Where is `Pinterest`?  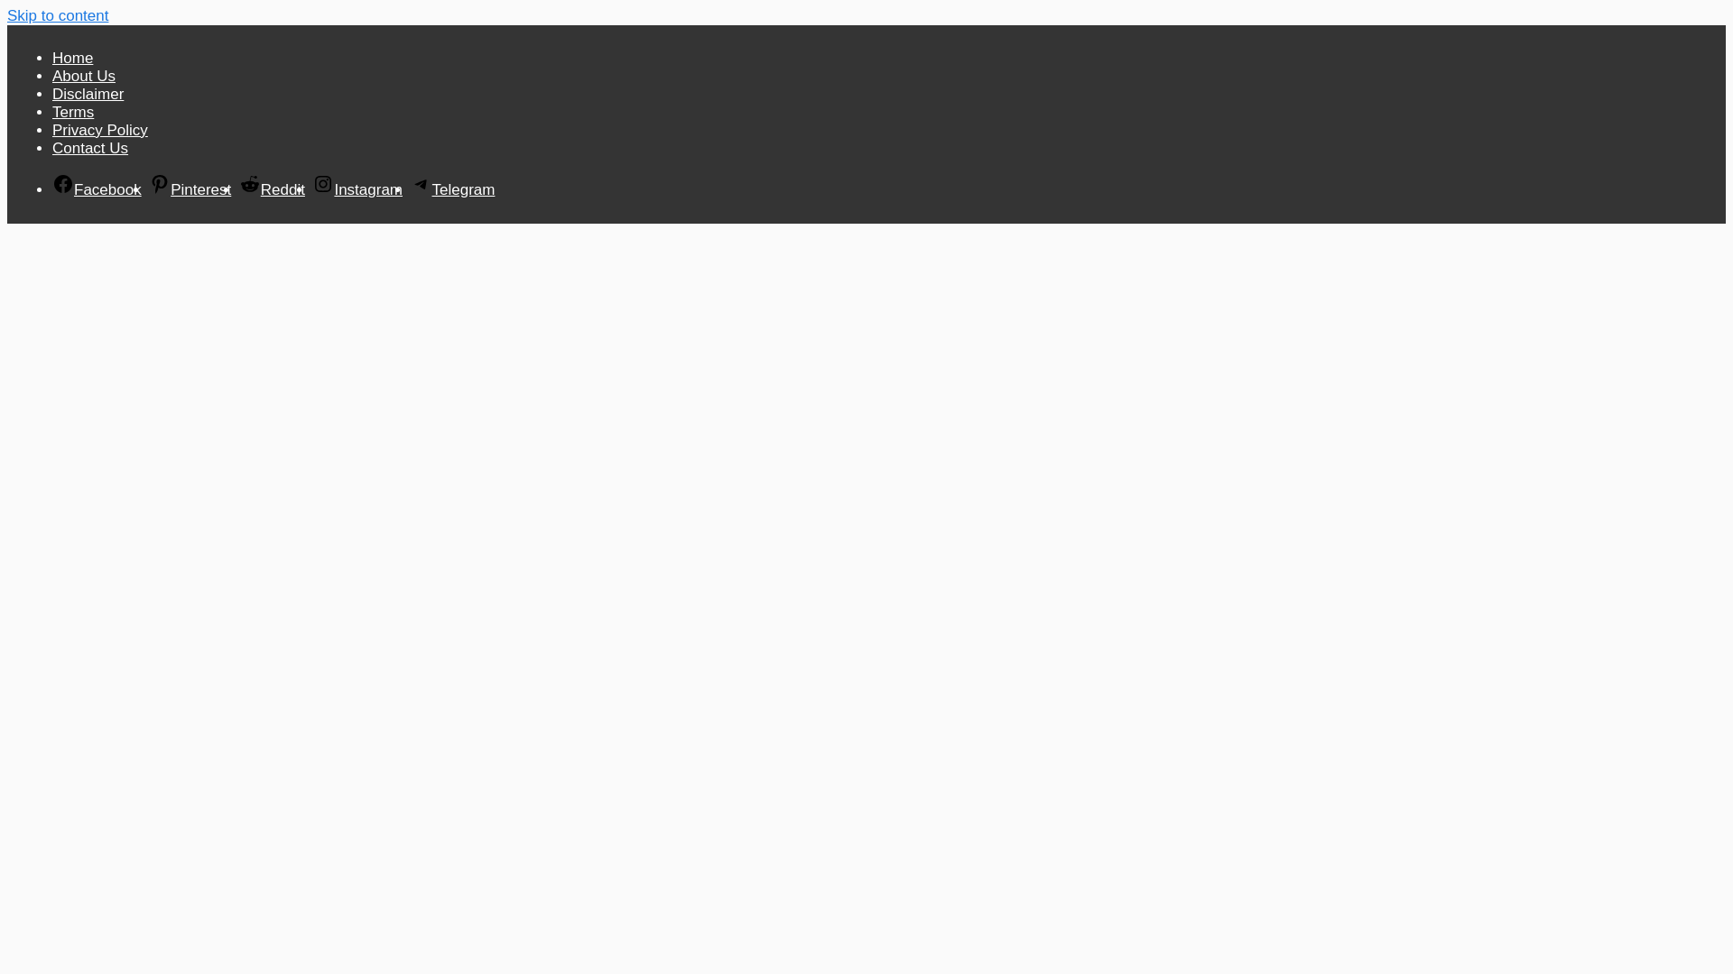 Pinterest is located at coordinates (190, 189).